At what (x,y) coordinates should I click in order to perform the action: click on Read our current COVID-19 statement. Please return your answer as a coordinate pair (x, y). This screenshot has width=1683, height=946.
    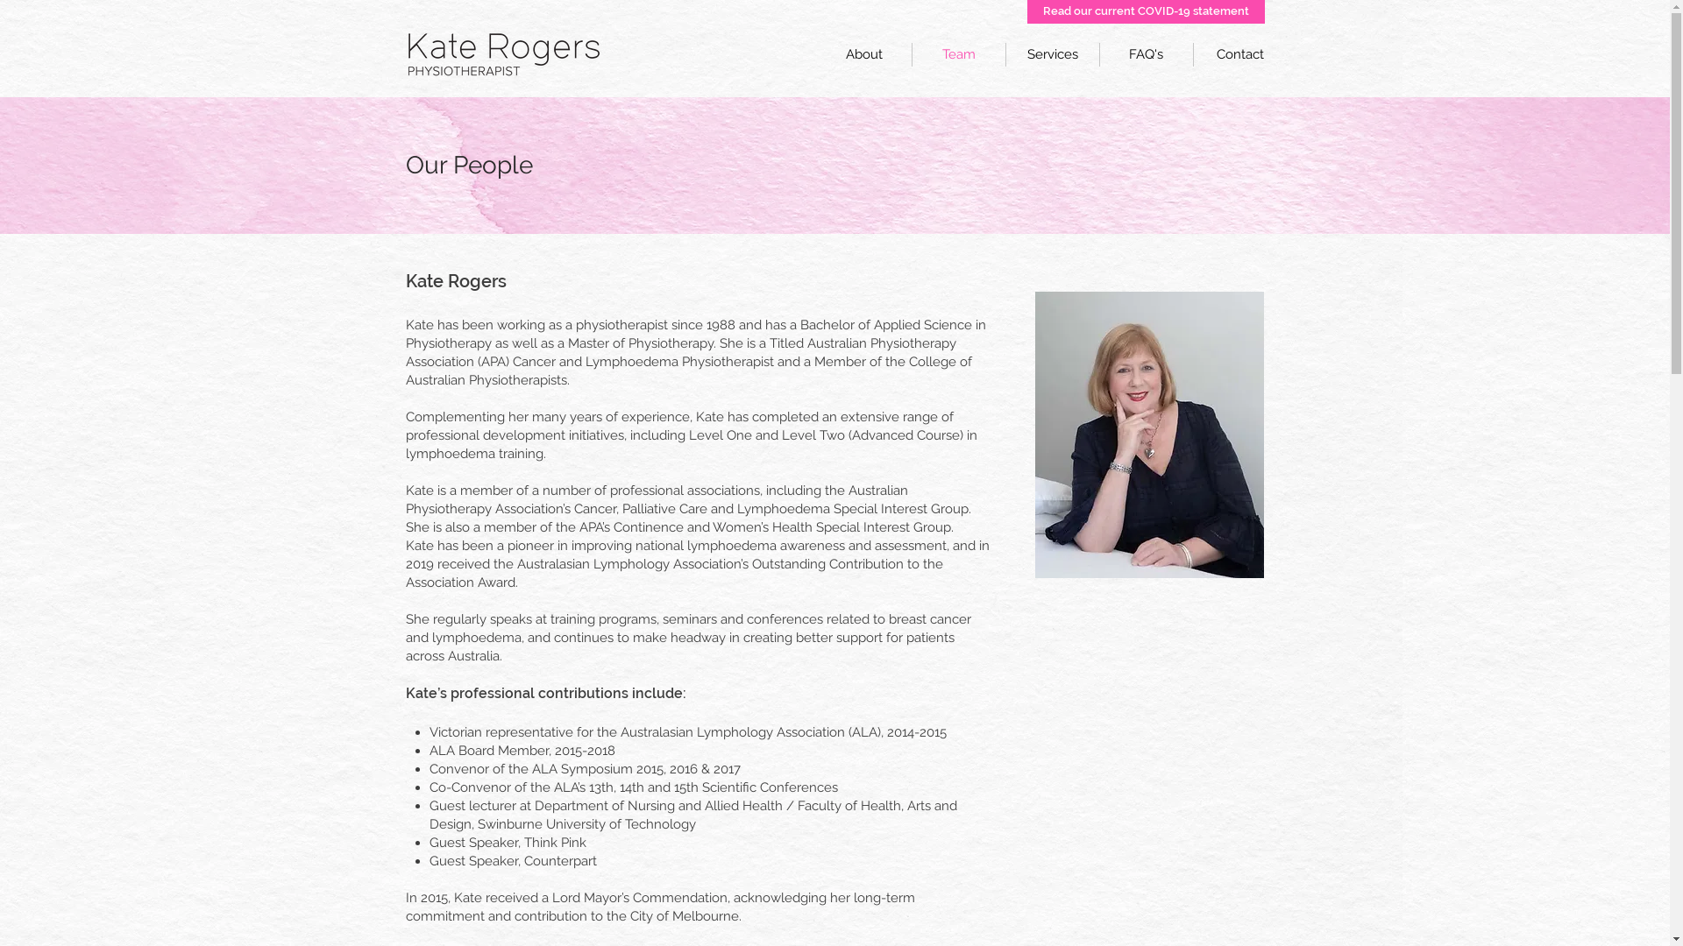
    Looking at the image, I should click on (1147, 12).